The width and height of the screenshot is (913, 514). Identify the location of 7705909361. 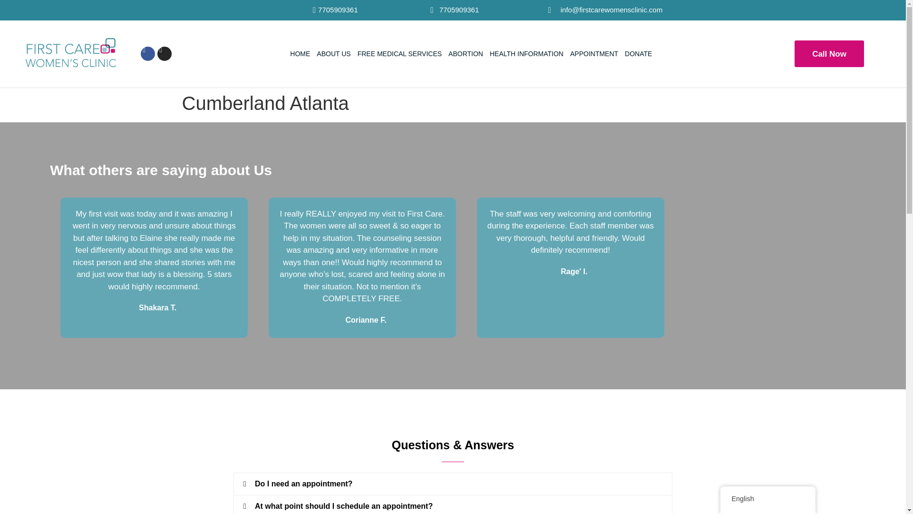
(453, 10).